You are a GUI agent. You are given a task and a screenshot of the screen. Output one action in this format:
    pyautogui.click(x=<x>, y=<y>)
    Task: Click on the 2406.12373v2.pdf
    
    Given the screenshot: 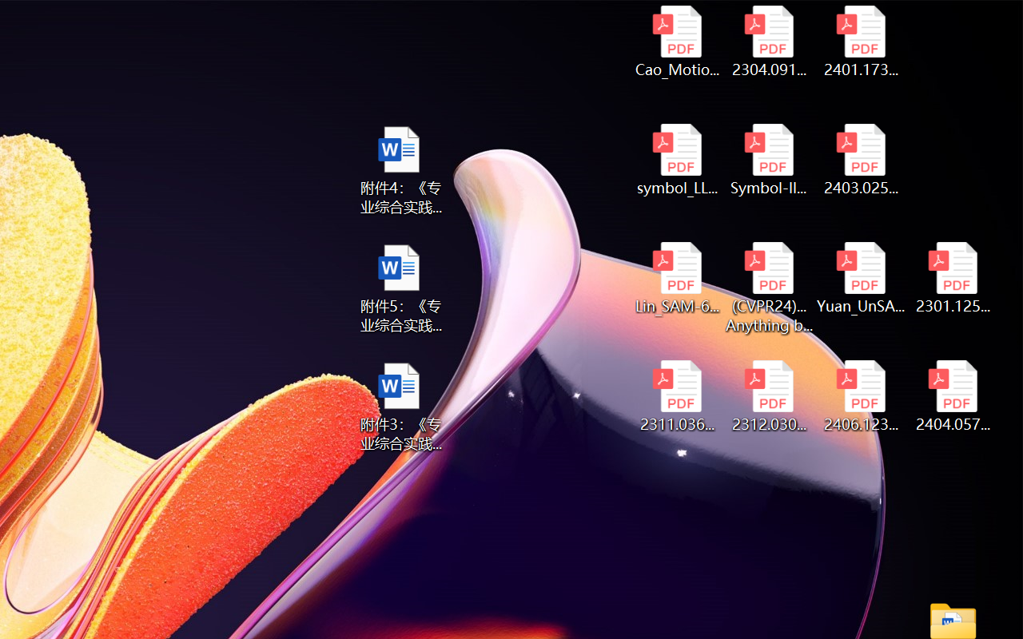 What is the action you would take?
    pyautogui.click(x=862, y=396)
    